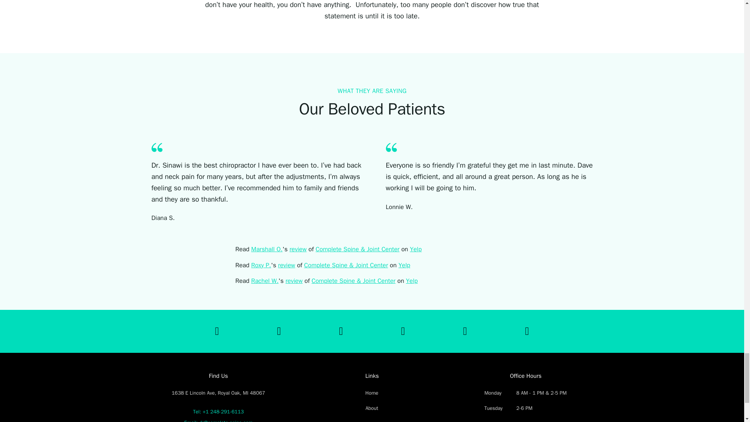 The height and width of the screenshot is (422, 750). What do you see at coordinates (261, 265) in the screenshot?
I see `Roxy P.` at bounding box center [261, 265].